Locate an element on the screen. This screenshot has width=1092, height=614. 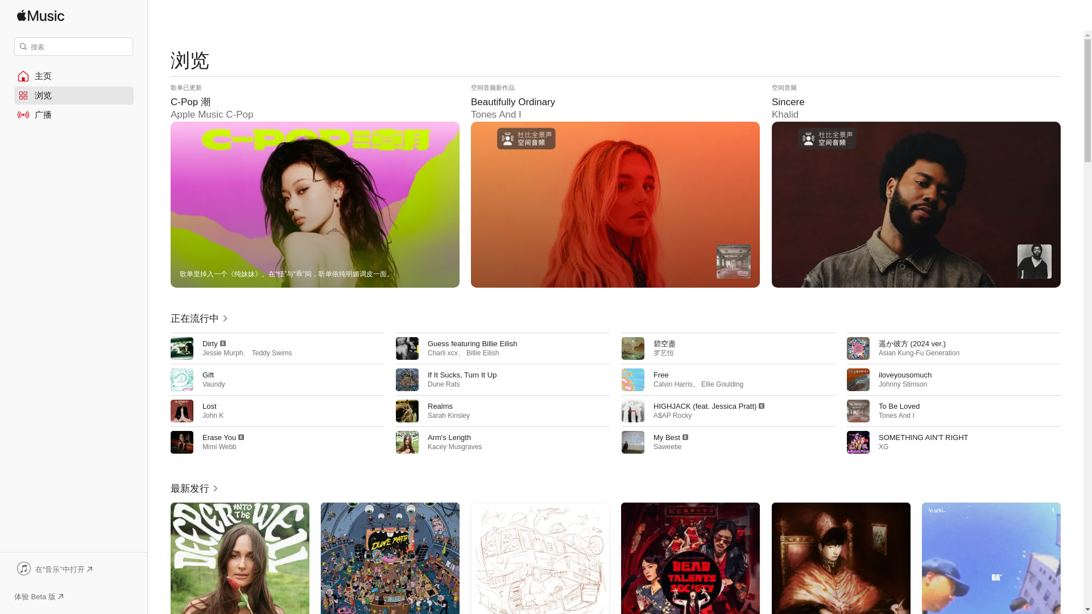
Erase You is located at coordinates (218, 437).